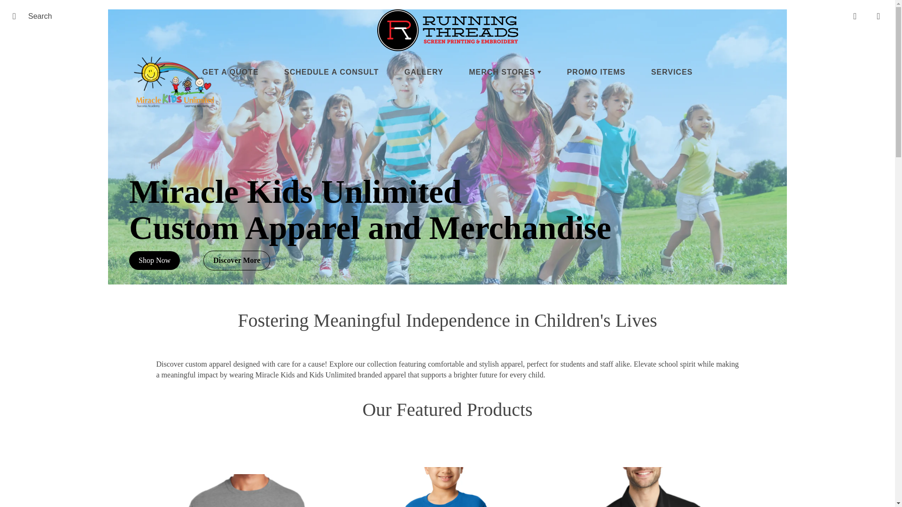  I want to click on GET A QUOTE, so click(230, 72).